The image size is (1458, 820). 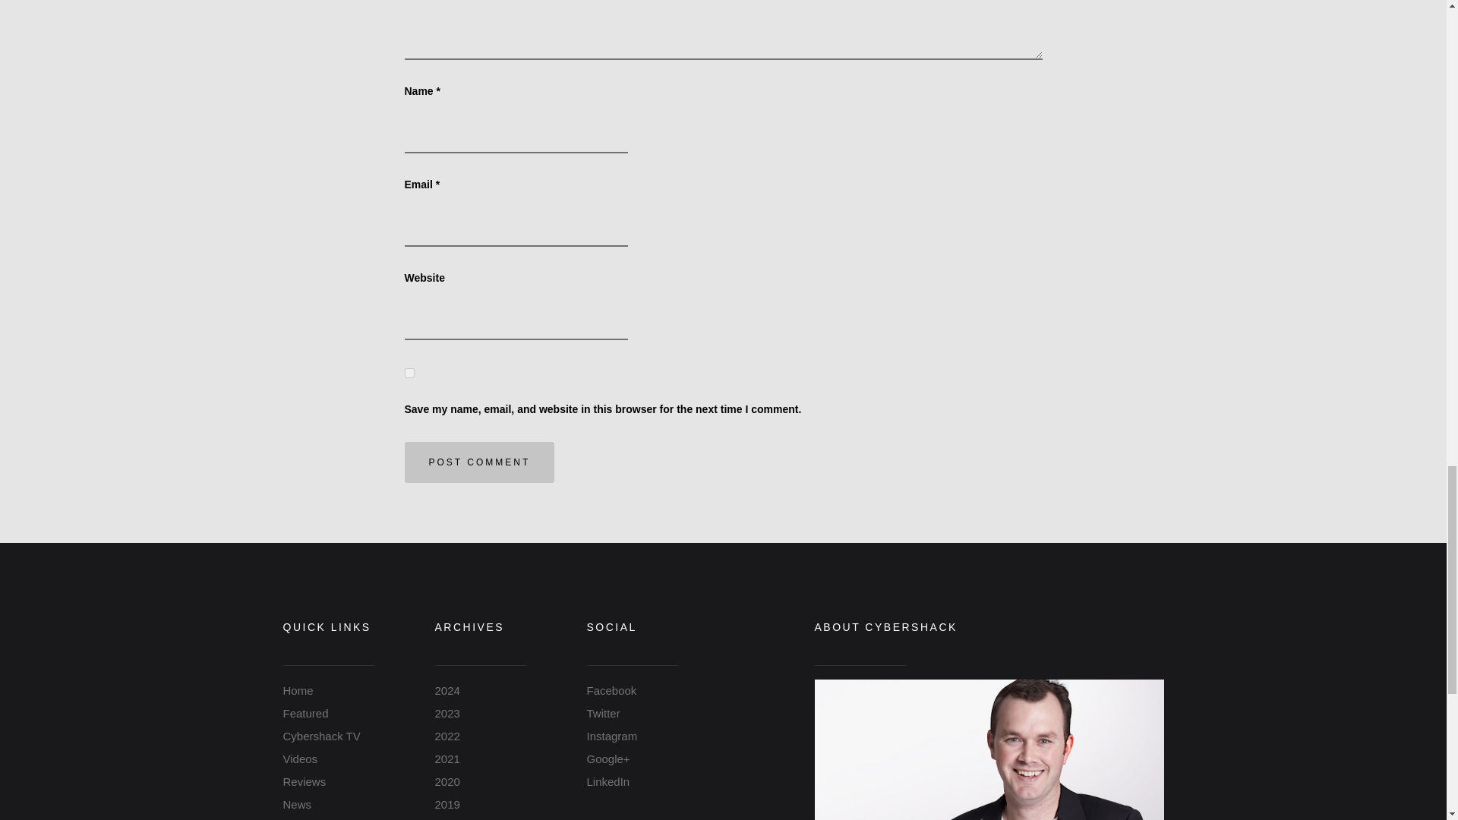 I want to click on Reviews, so click(x=304, y=781).